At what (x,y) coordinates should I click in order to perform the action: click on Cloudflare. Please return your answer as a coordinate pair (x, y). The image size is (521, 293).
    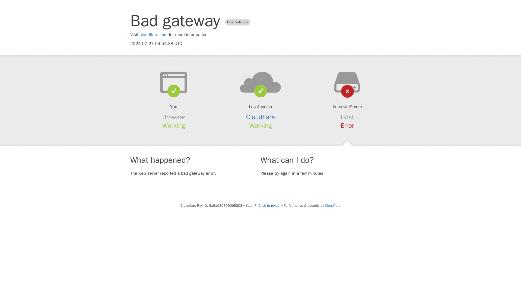
    Looking at the image, I should click on (260, 117).